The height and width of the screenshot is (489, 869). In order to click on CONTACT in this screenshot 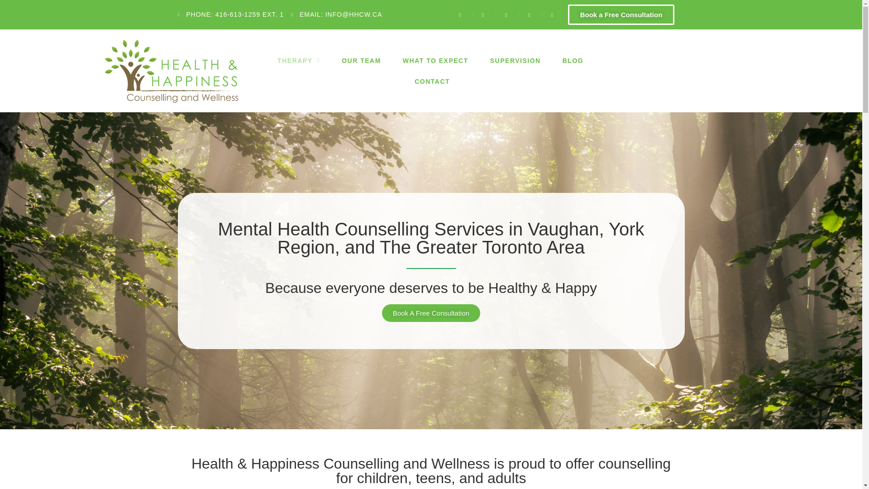, I will do `click(432, 81)`.